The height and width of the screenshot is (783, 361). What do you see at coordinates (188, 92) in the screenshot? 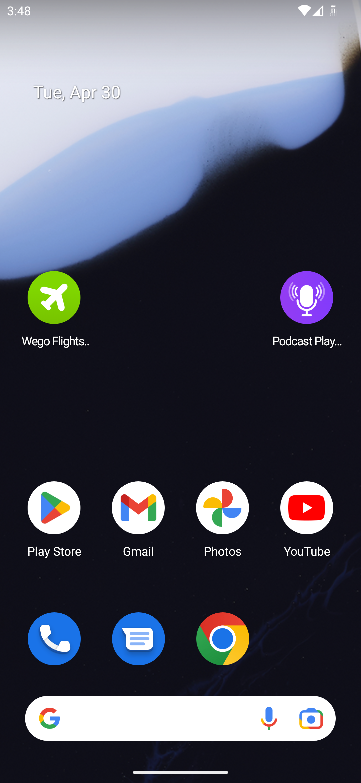
I see `Tue, Apr 30` at bounding box center [188, 92].